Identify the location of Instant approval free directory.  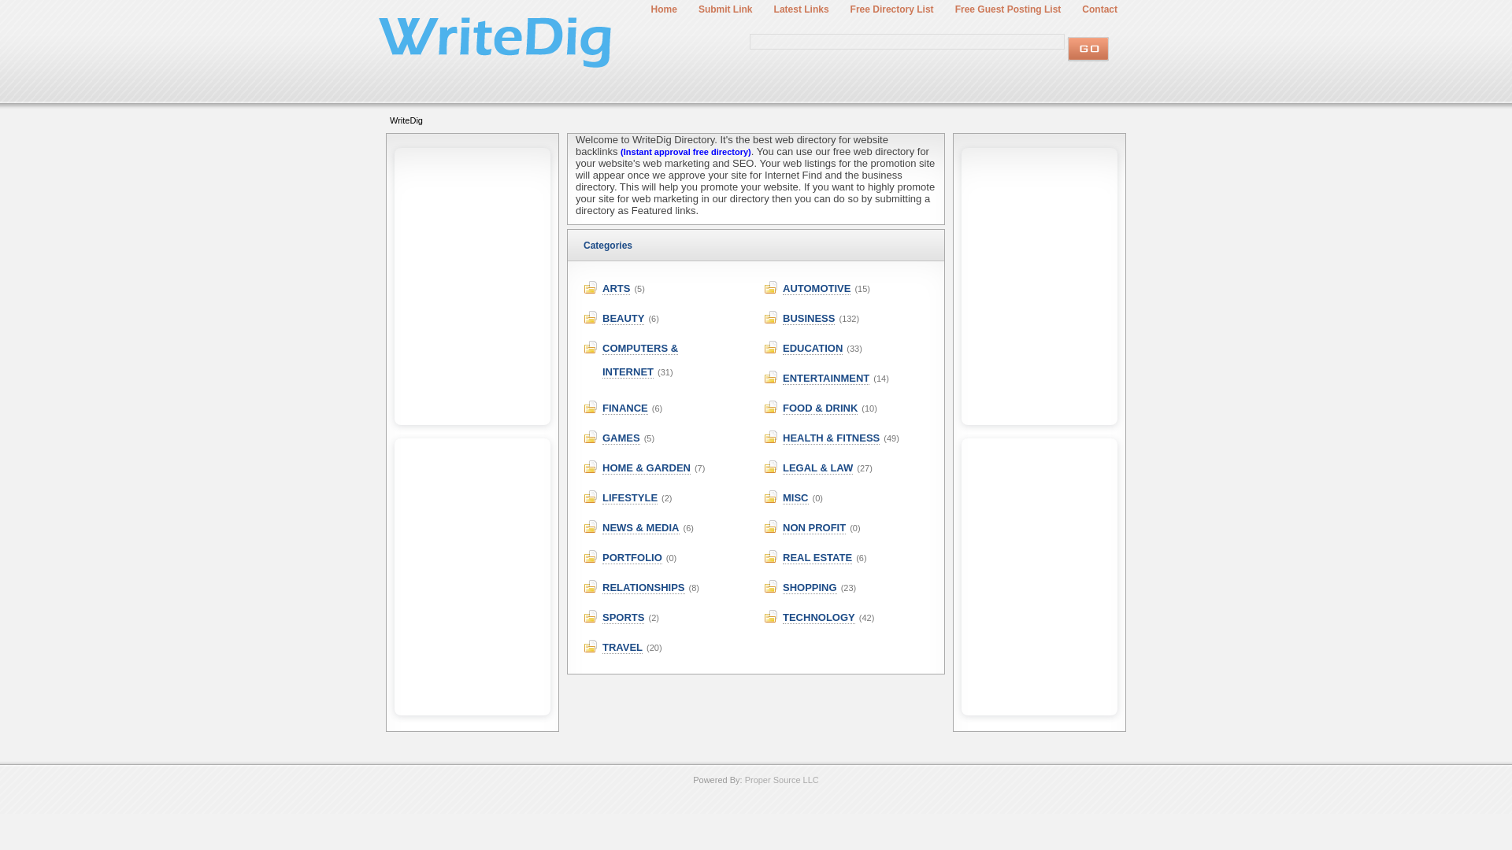
(685, 151).